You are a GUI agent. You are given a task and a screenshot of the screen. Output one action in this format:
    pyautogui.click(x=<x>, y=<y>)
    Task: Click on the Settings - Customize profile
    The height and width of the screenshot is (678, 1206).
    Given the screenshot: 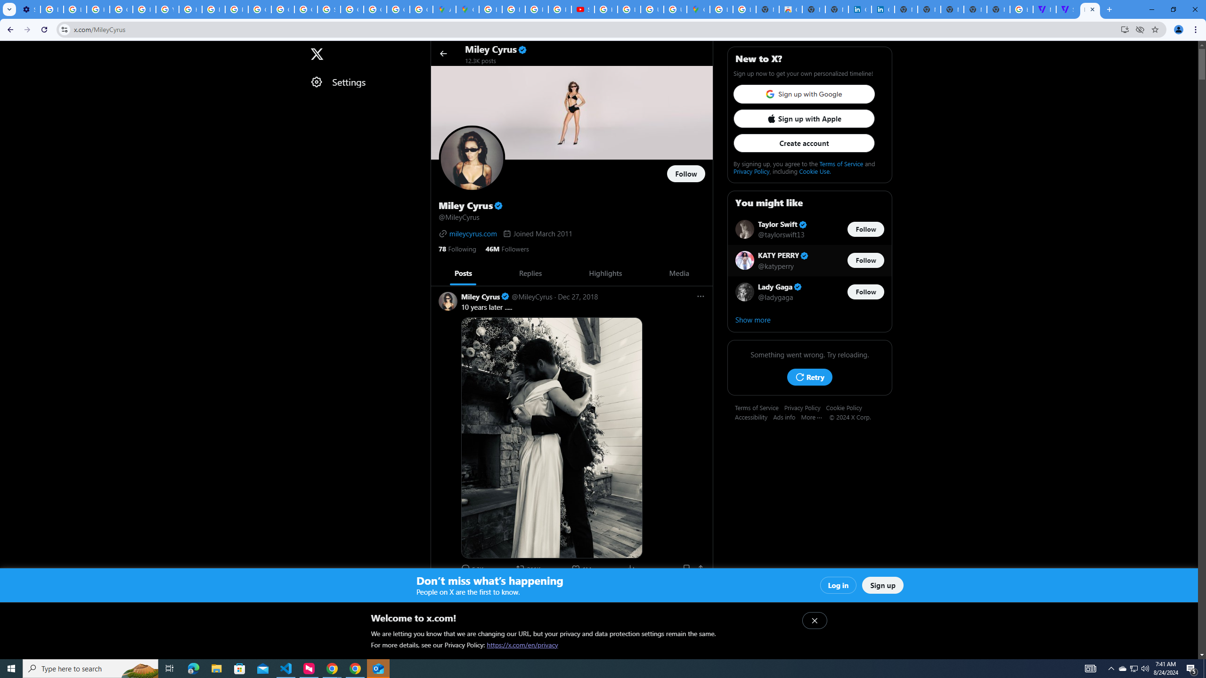 What is the action you would take?
    pyautogui.click(x=29, y=9)
    